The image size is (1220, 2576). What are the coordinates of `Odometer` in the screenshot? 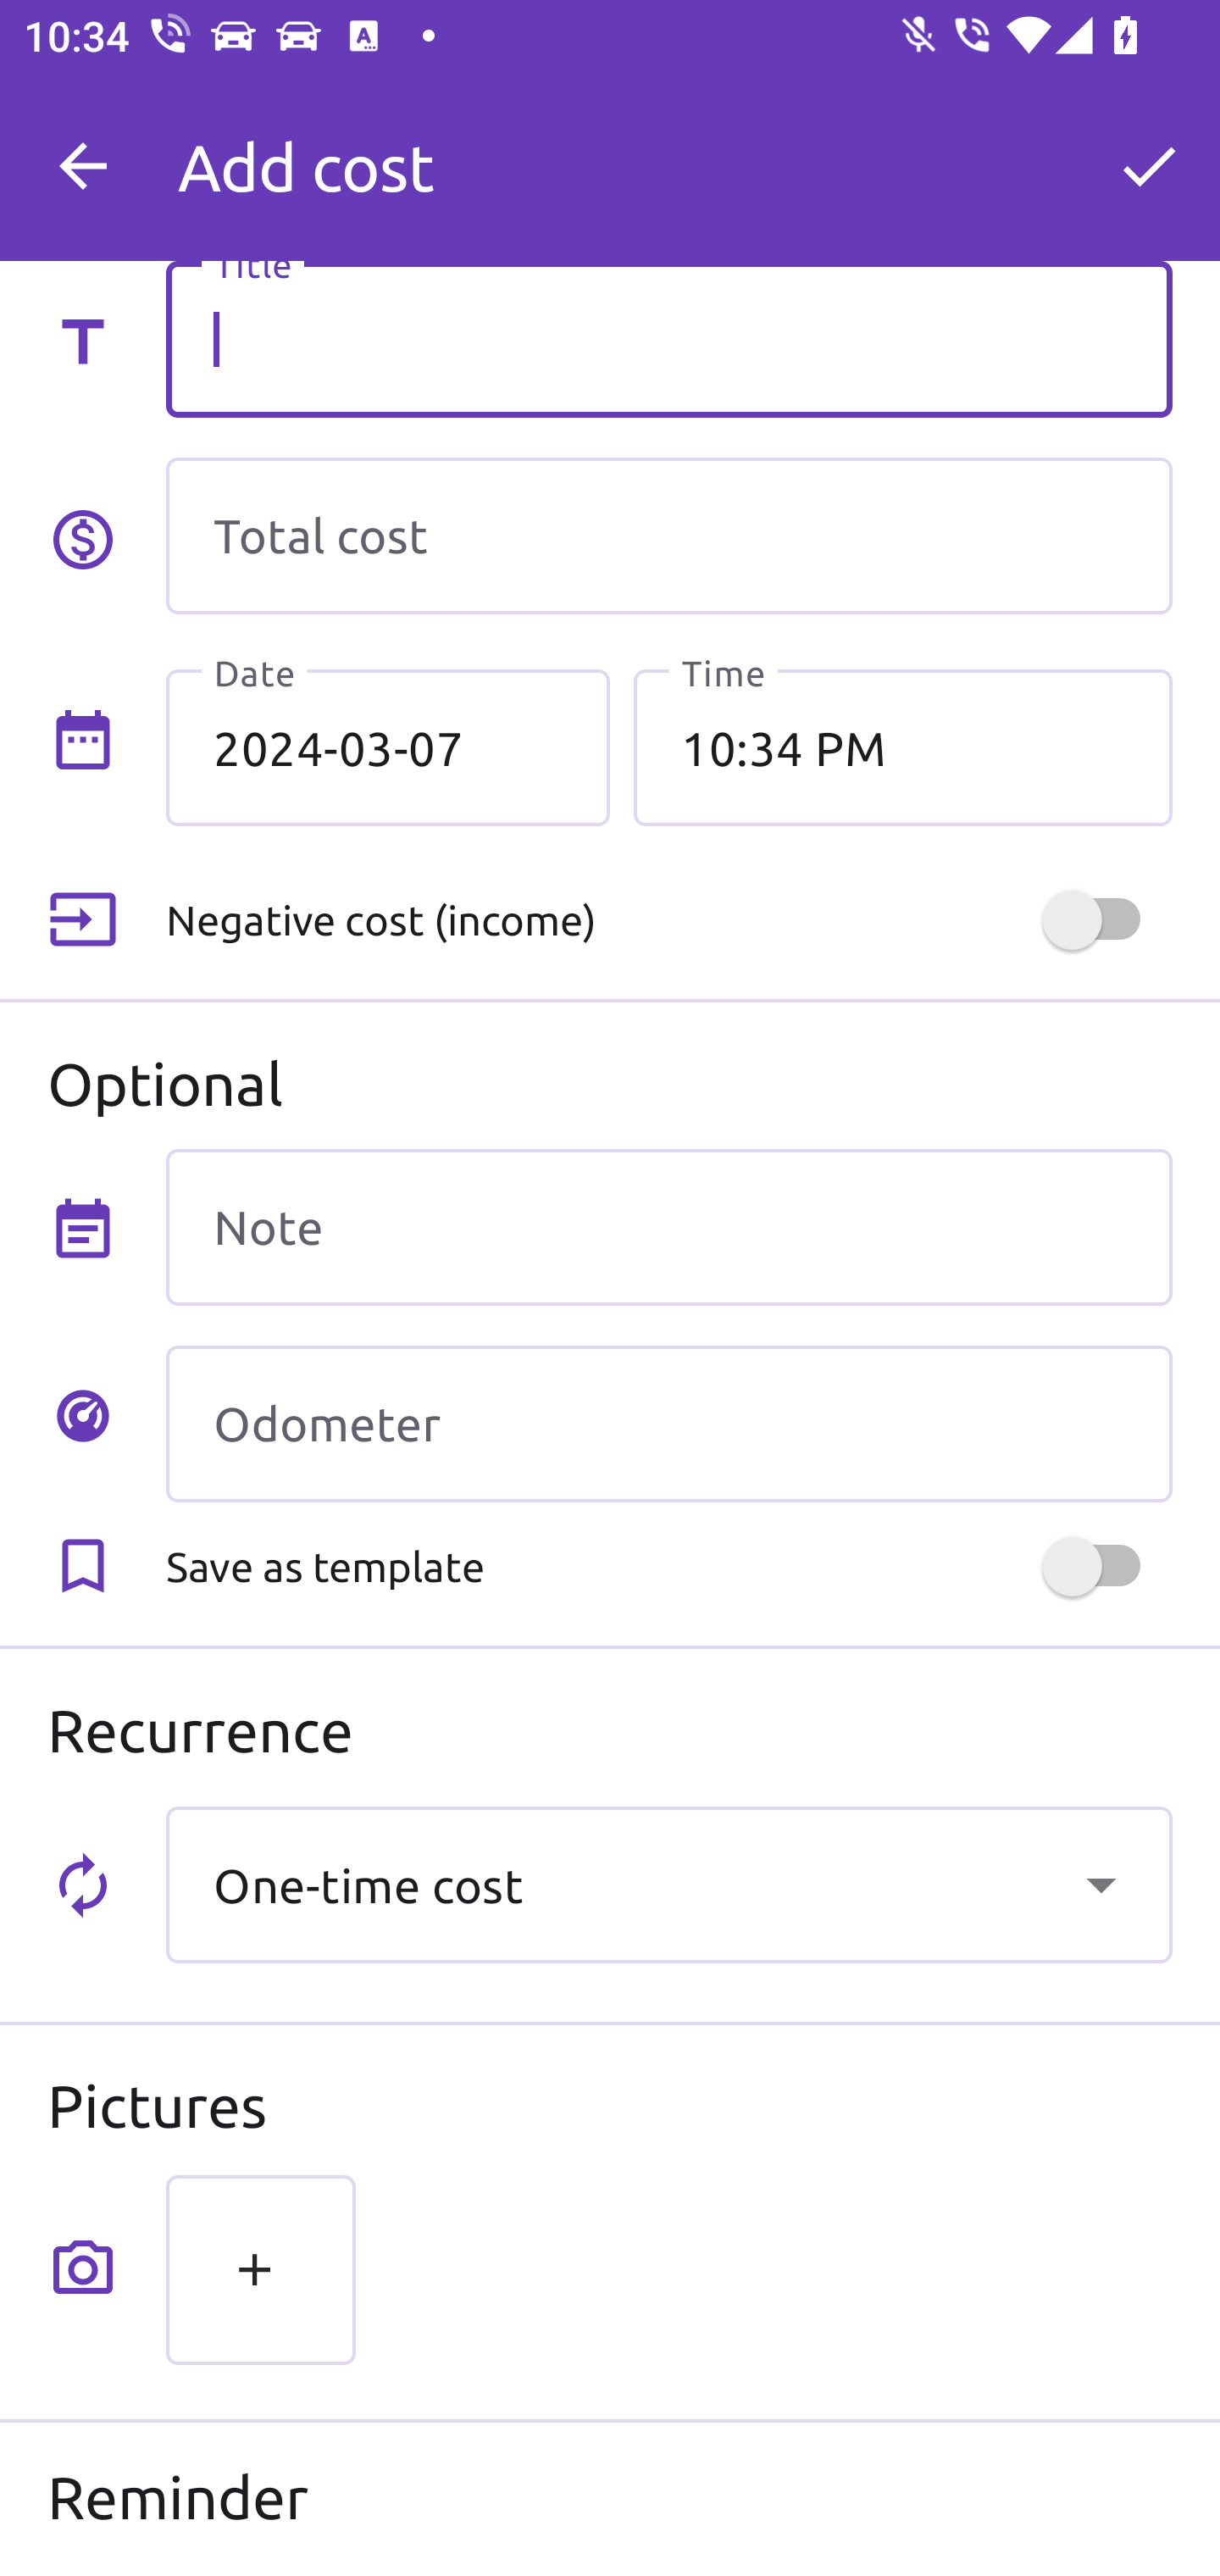 It's located at (668, 1423).